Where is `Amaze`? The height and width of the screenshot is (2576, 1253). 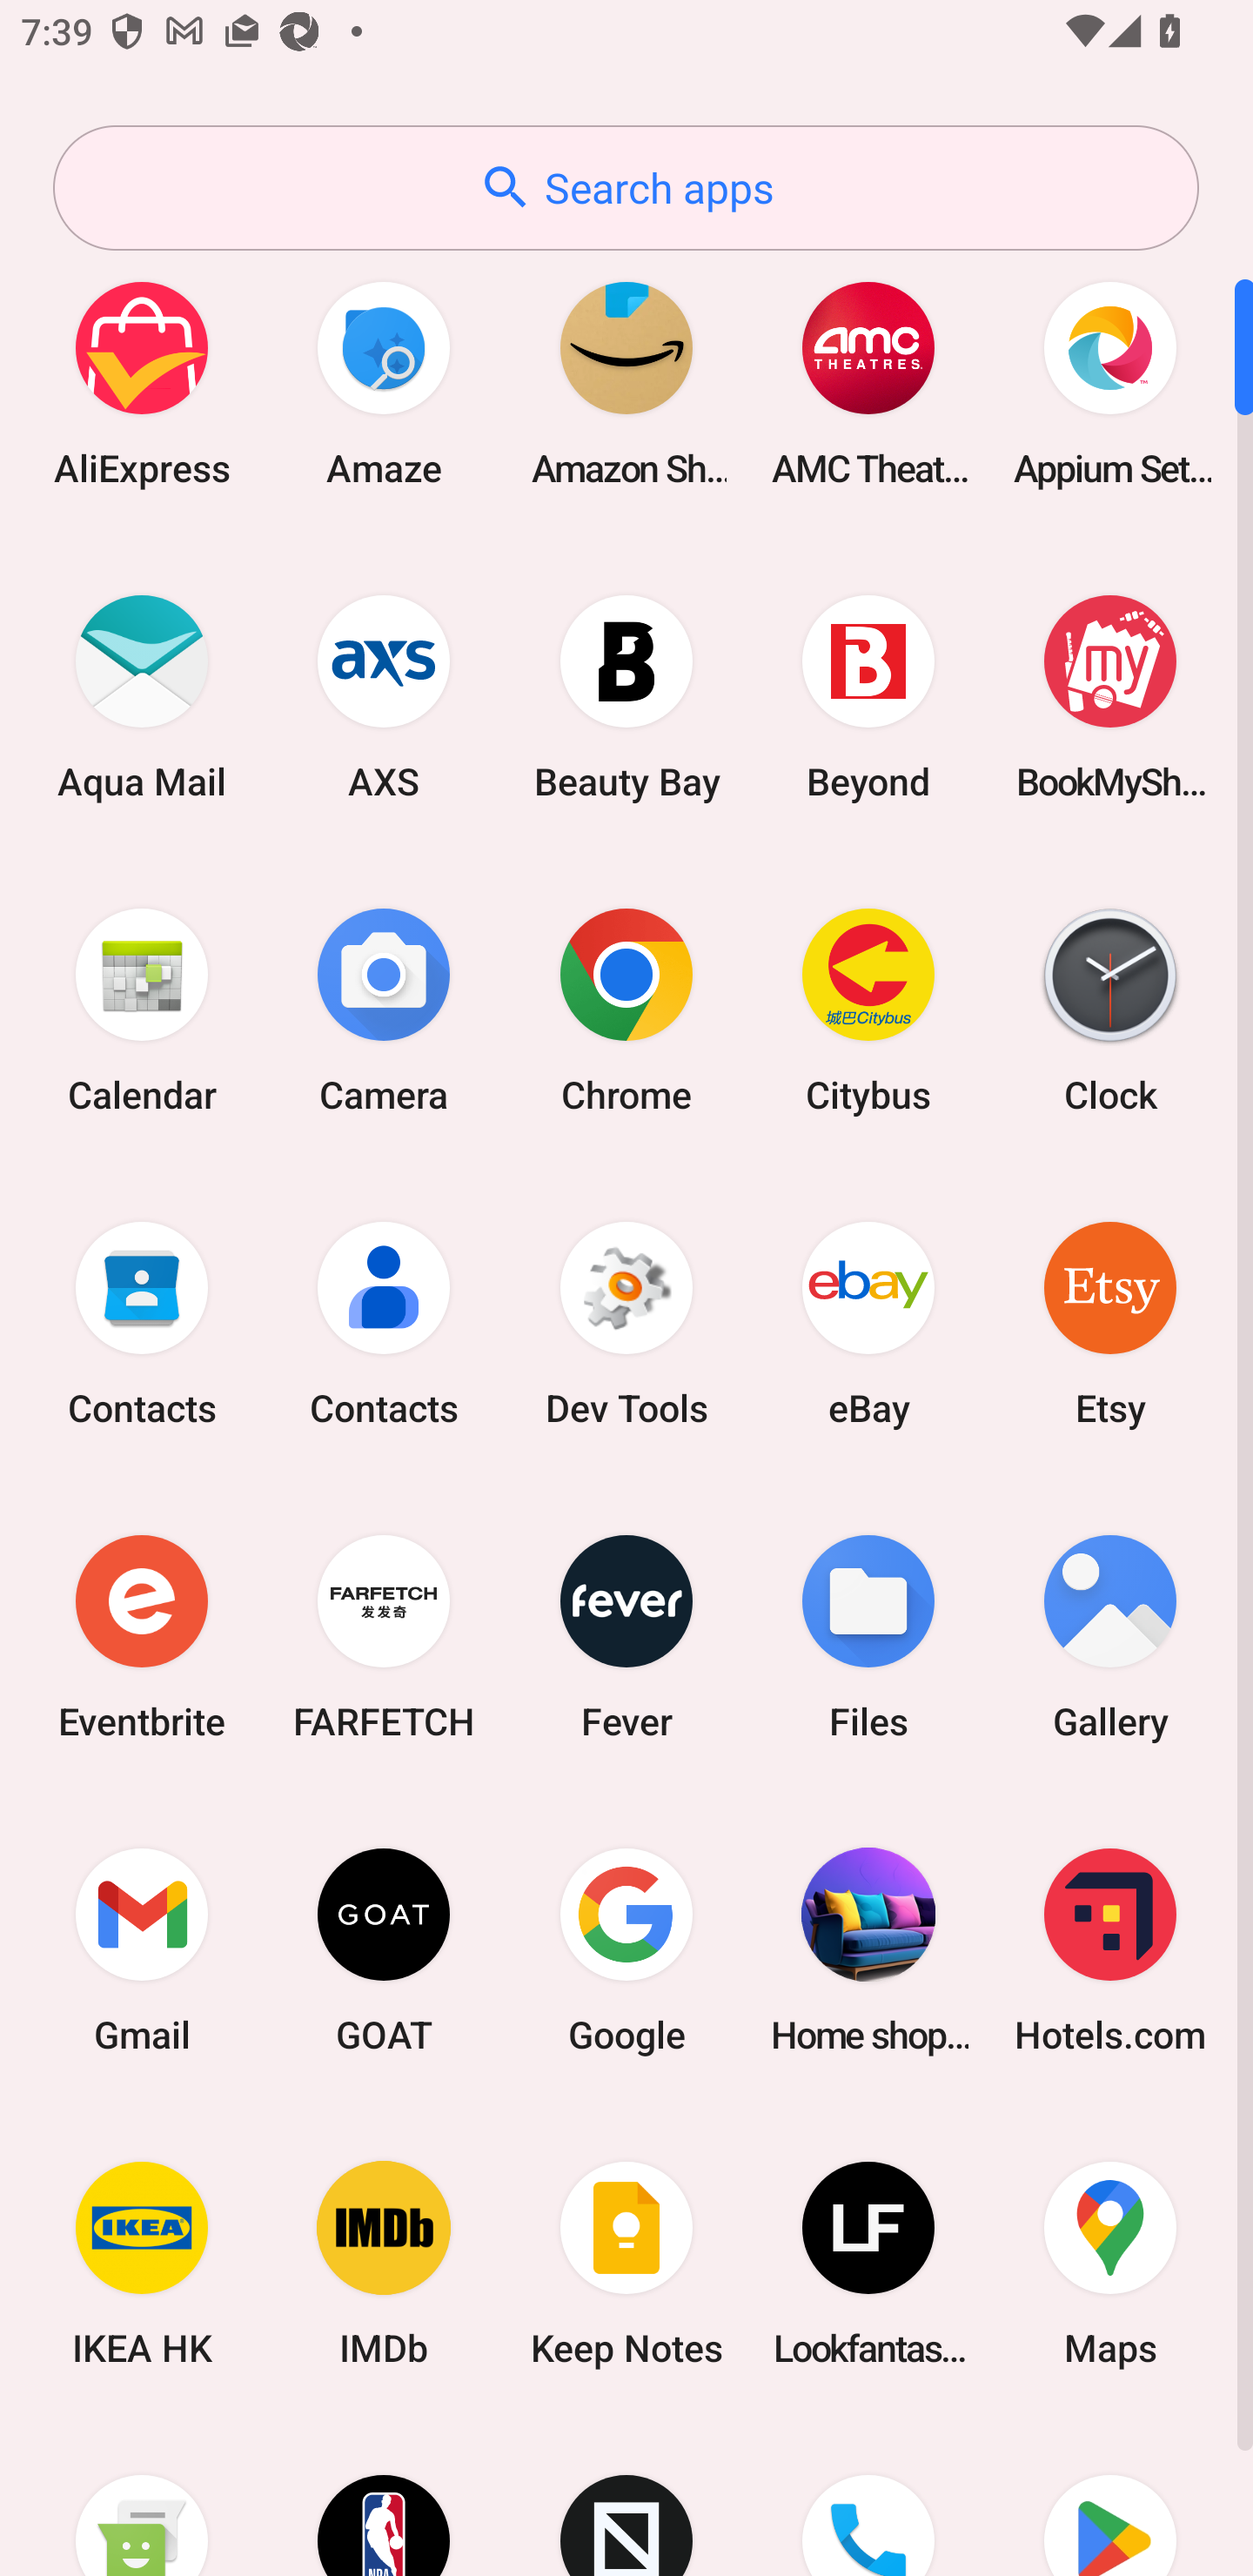 Amaze is located at coordinates (384, 383).